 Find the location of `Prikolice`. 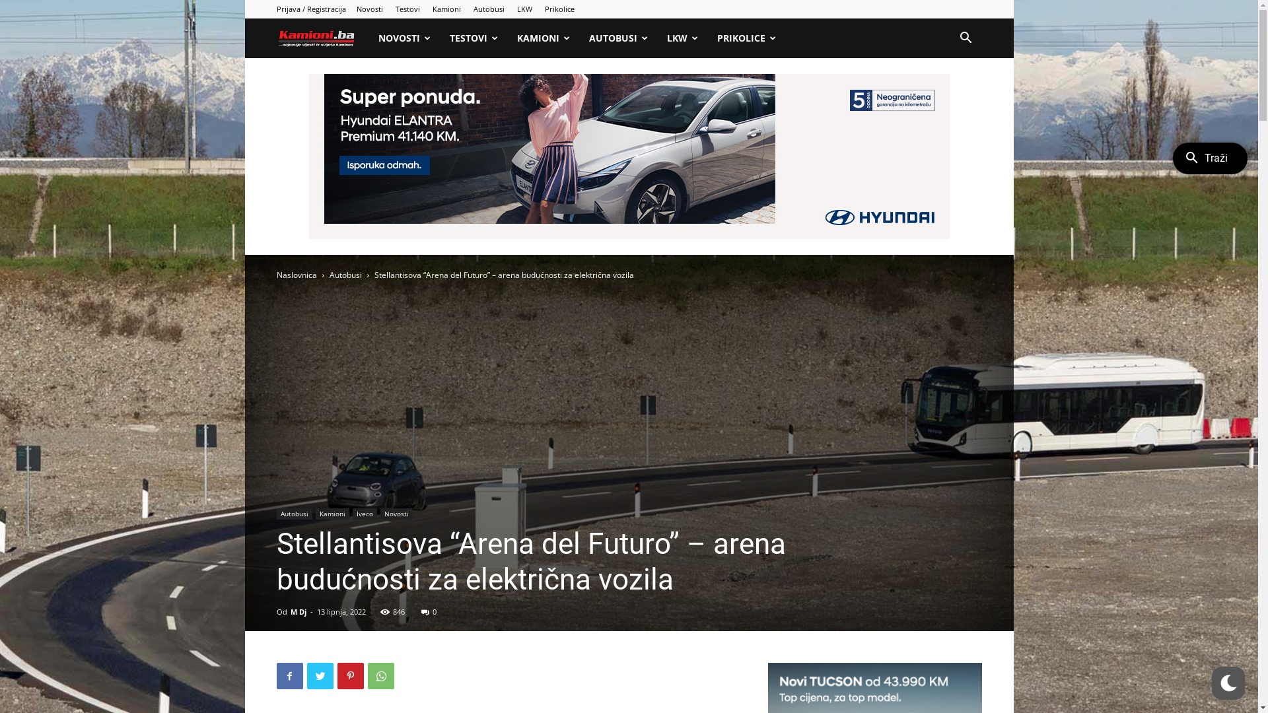

Prikolice is located at coordinates (559, 9).